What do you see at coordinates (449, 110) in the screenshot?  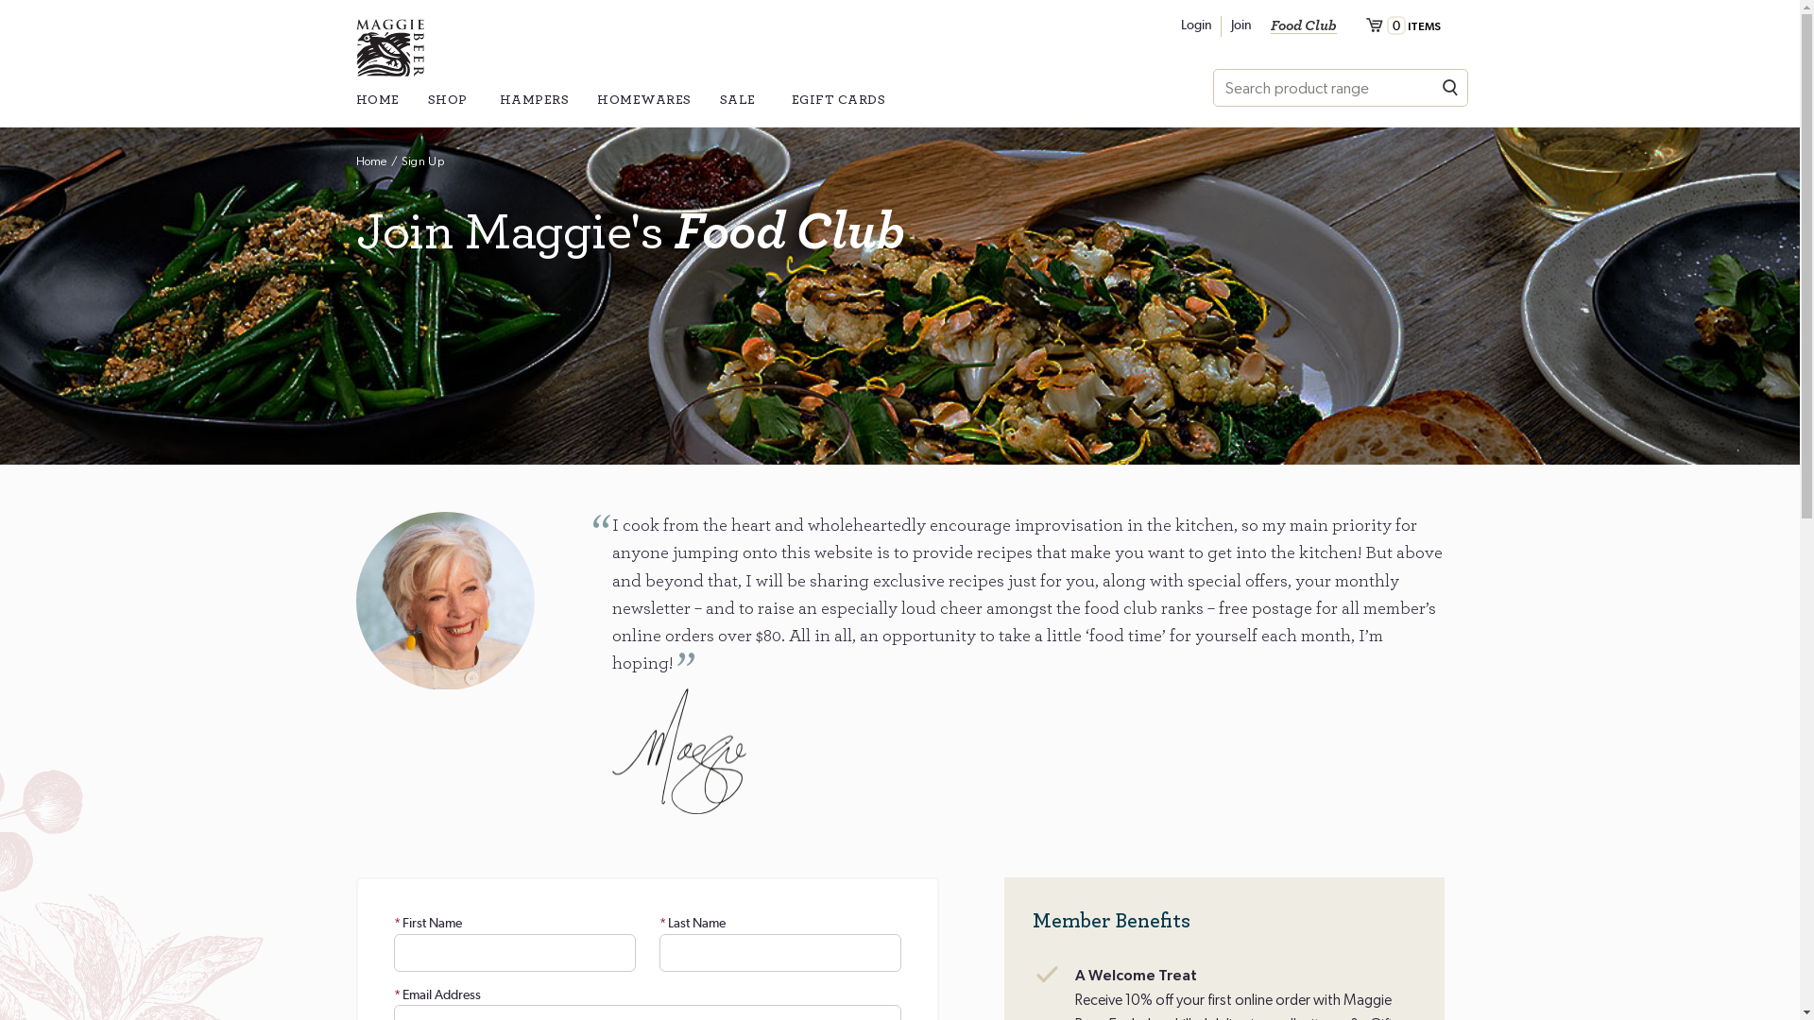 I see `SHOP` at bounding box center [449, 110].